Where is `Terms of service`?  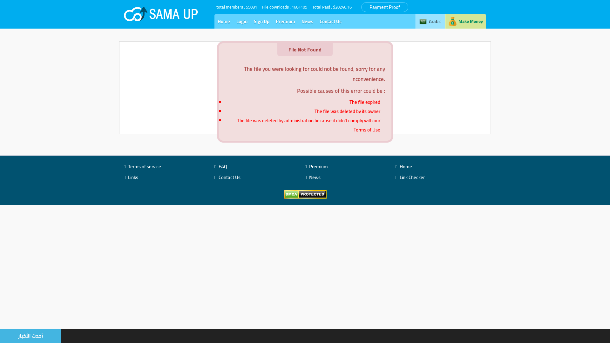
Terms of service is located at coordinates (144, 166).